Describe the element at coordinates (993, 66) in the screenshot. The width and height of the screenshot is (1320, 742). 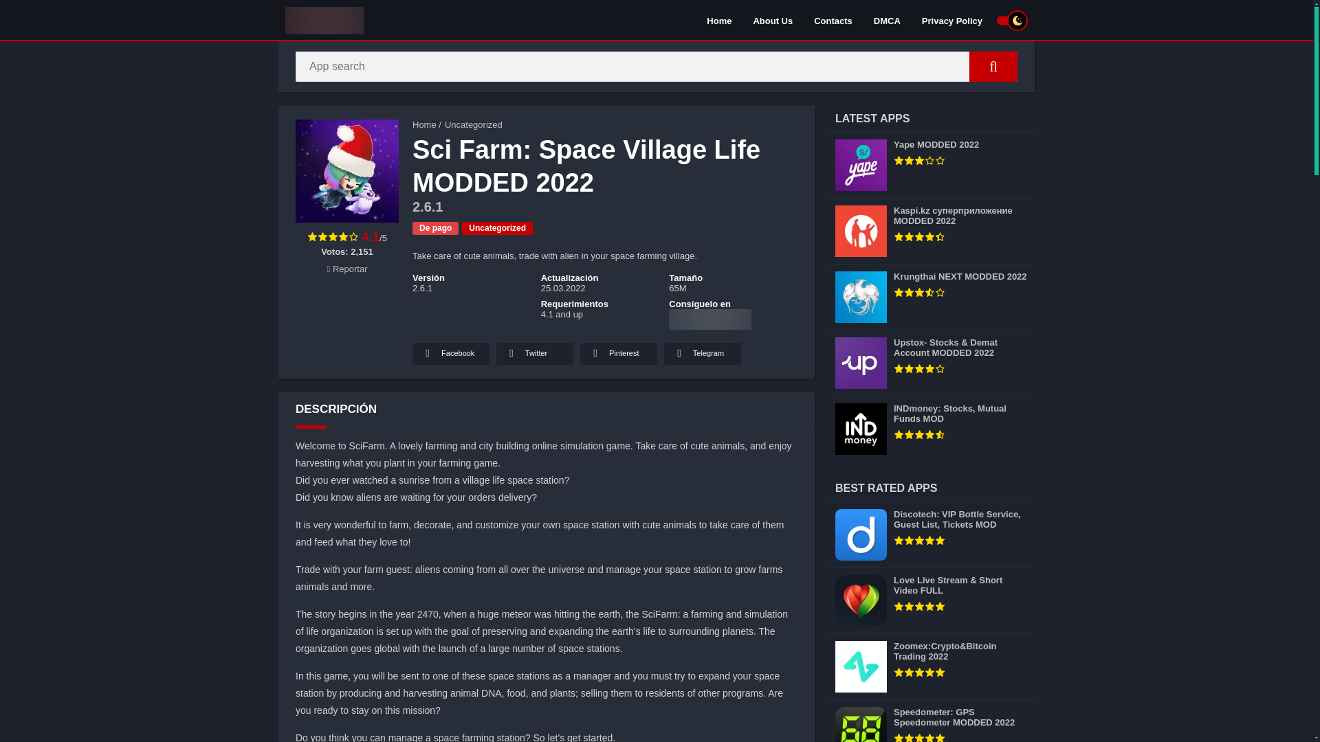
I see `App search` at that location.